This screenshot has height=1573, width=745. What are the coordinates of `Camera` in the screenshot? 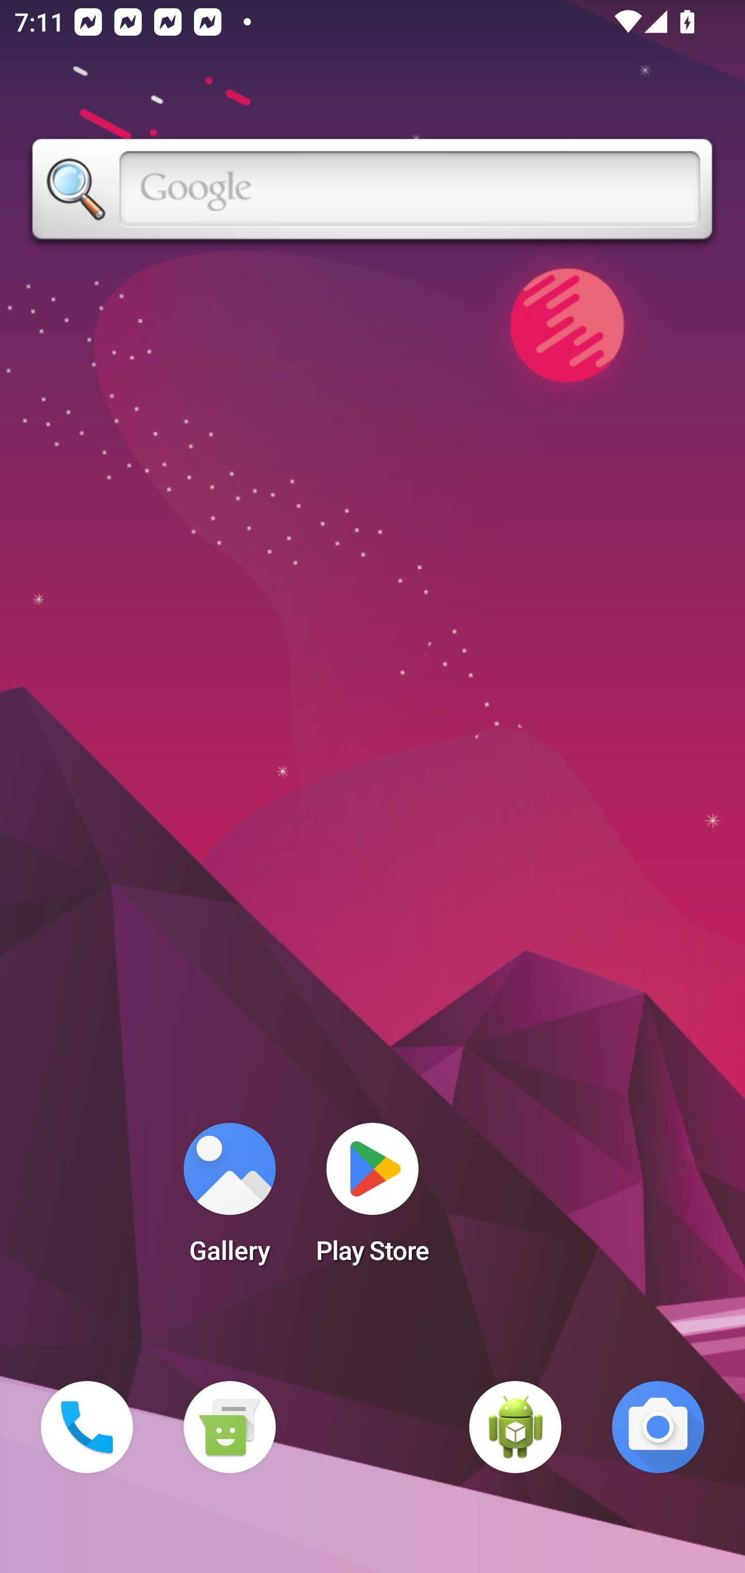 It's located at (658, 1427).